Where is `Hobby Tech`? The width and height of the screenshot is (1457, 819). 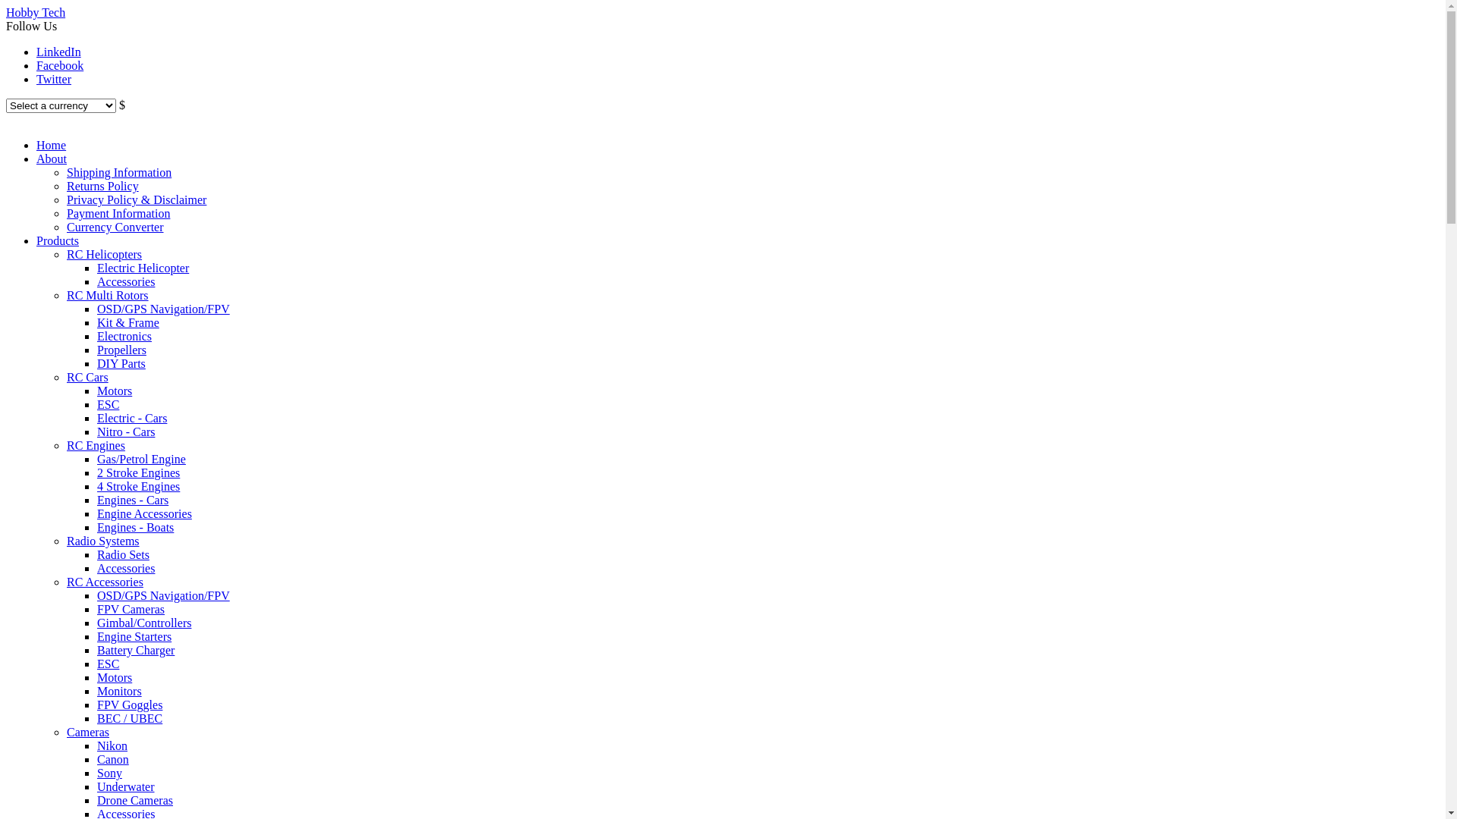 Hobby Tech is located at coordinates (36, 12).